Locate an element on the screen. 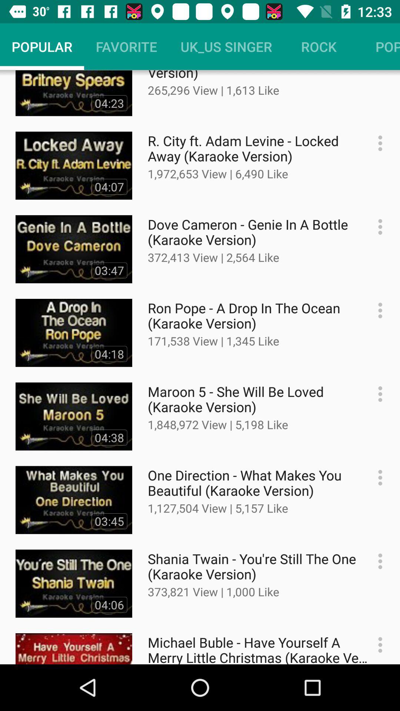  get more information about the video is located at coordinates (376, 561).